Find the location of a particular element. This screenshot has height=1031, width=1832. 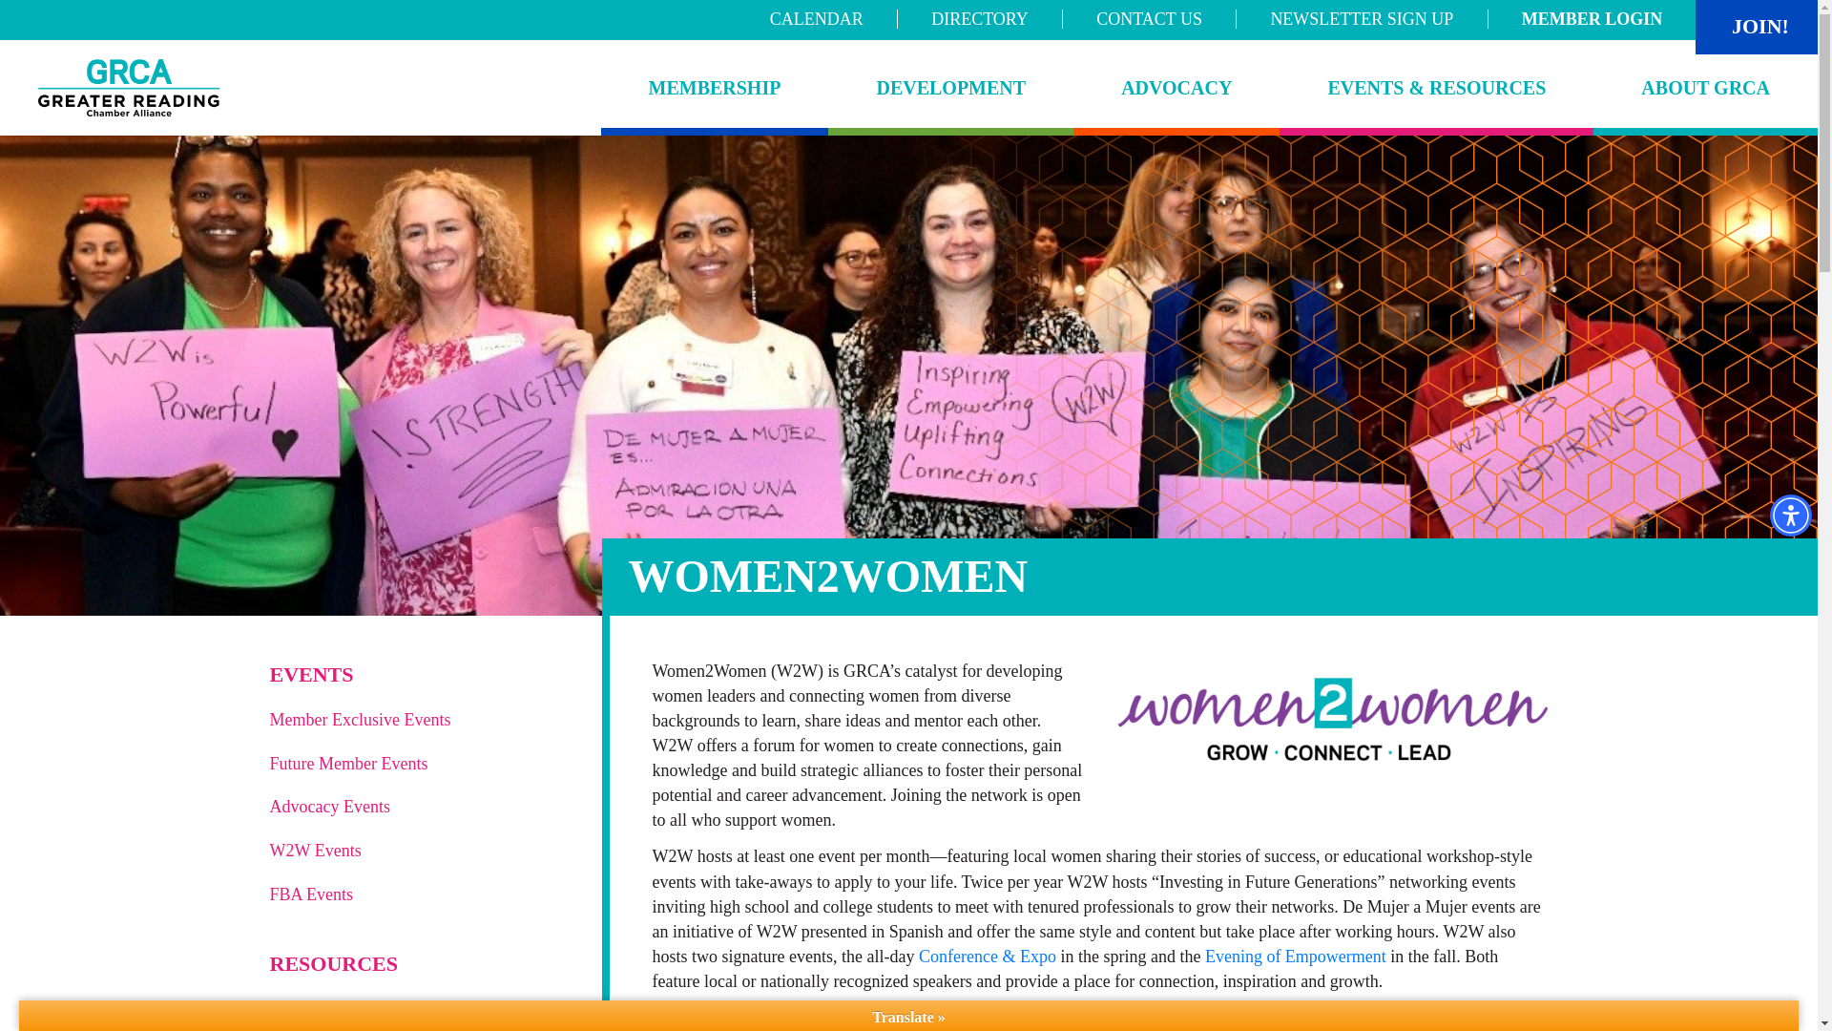

MEMBERSHIP is located at coordinates (715, 88).